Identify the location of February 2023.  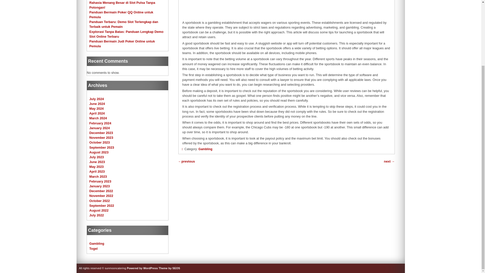
(100, 181).